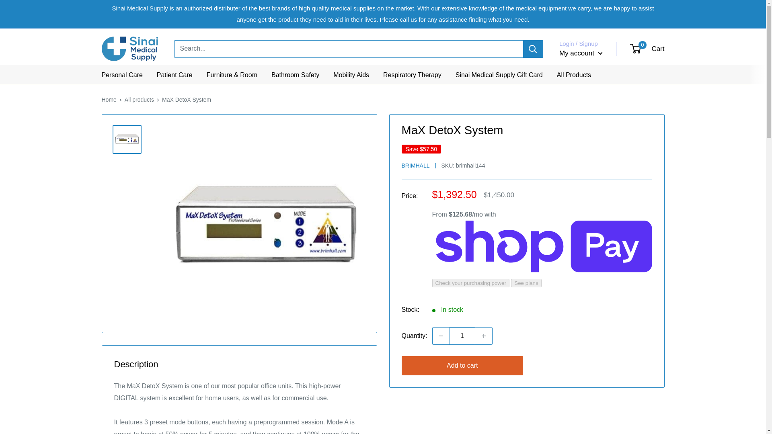  What do you see at coordinates (581, 53) in the screenshot?
I see `My account` at bounding box center [581, 53].